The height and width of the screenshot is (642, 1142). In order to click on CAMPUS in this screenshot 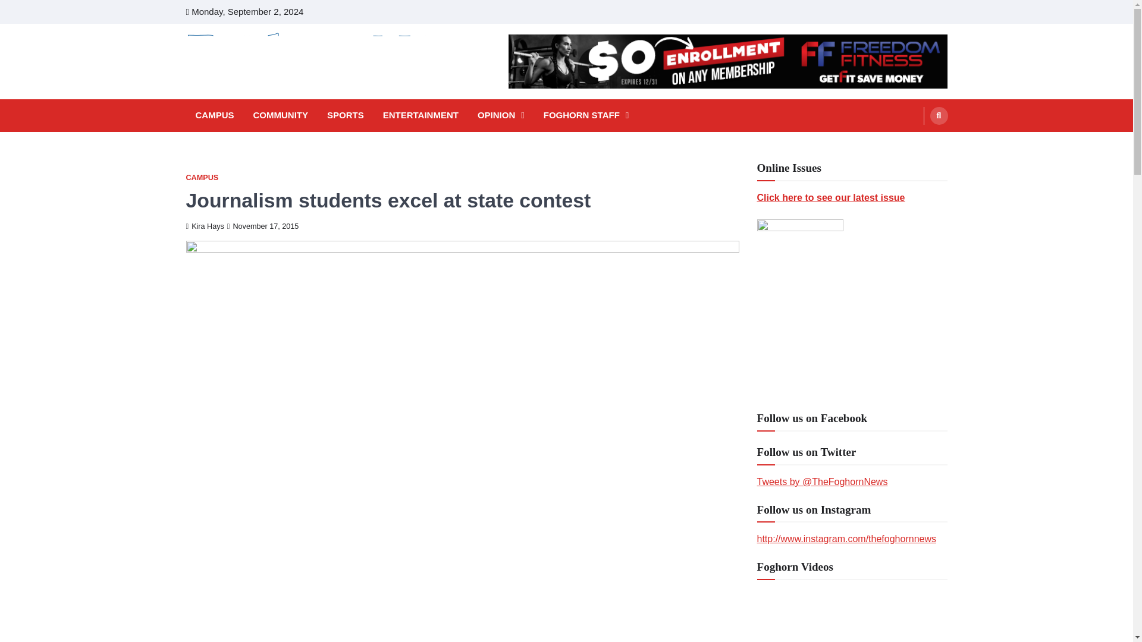, I will do `click(214, 115)`.